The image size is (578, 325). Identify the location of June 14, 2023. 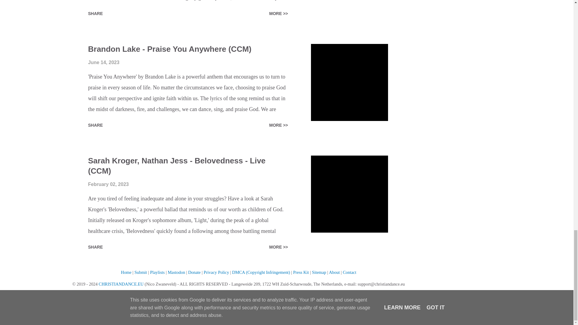
(103, 62).